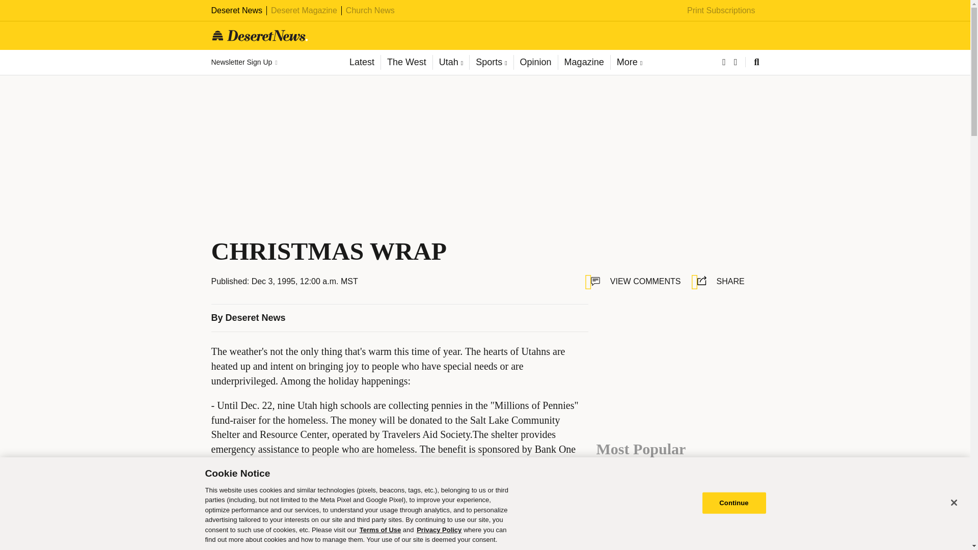 The width and height of the screenshot is (978, 550). I want to click on Latest, so click(362, 62).